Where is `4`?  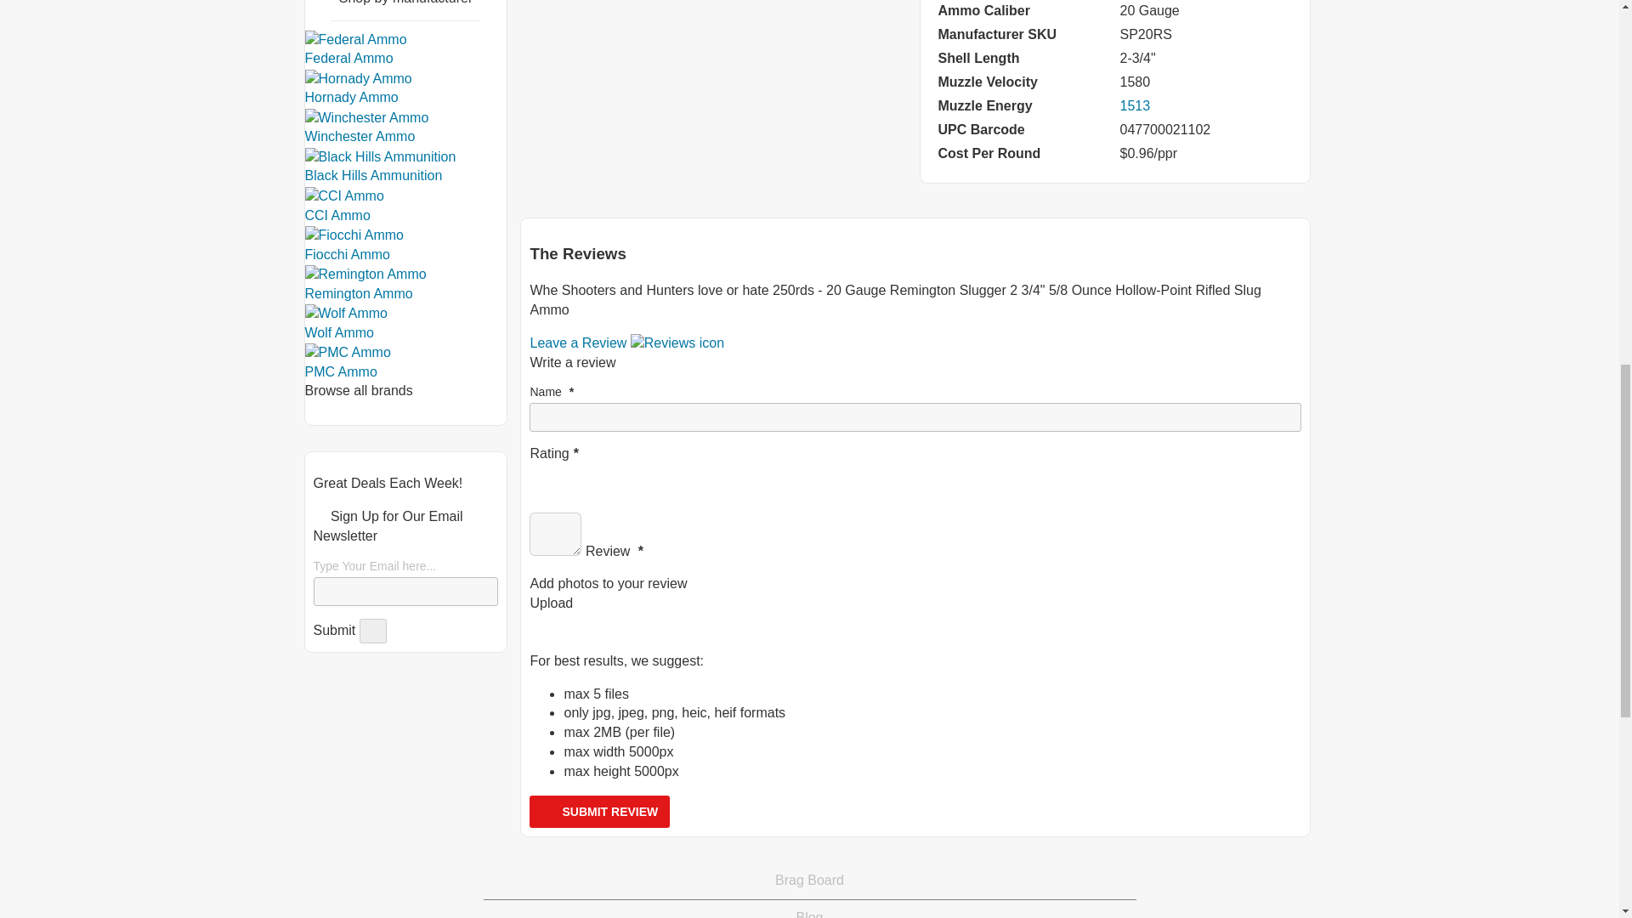 4 is located at coordinates (576, 473).